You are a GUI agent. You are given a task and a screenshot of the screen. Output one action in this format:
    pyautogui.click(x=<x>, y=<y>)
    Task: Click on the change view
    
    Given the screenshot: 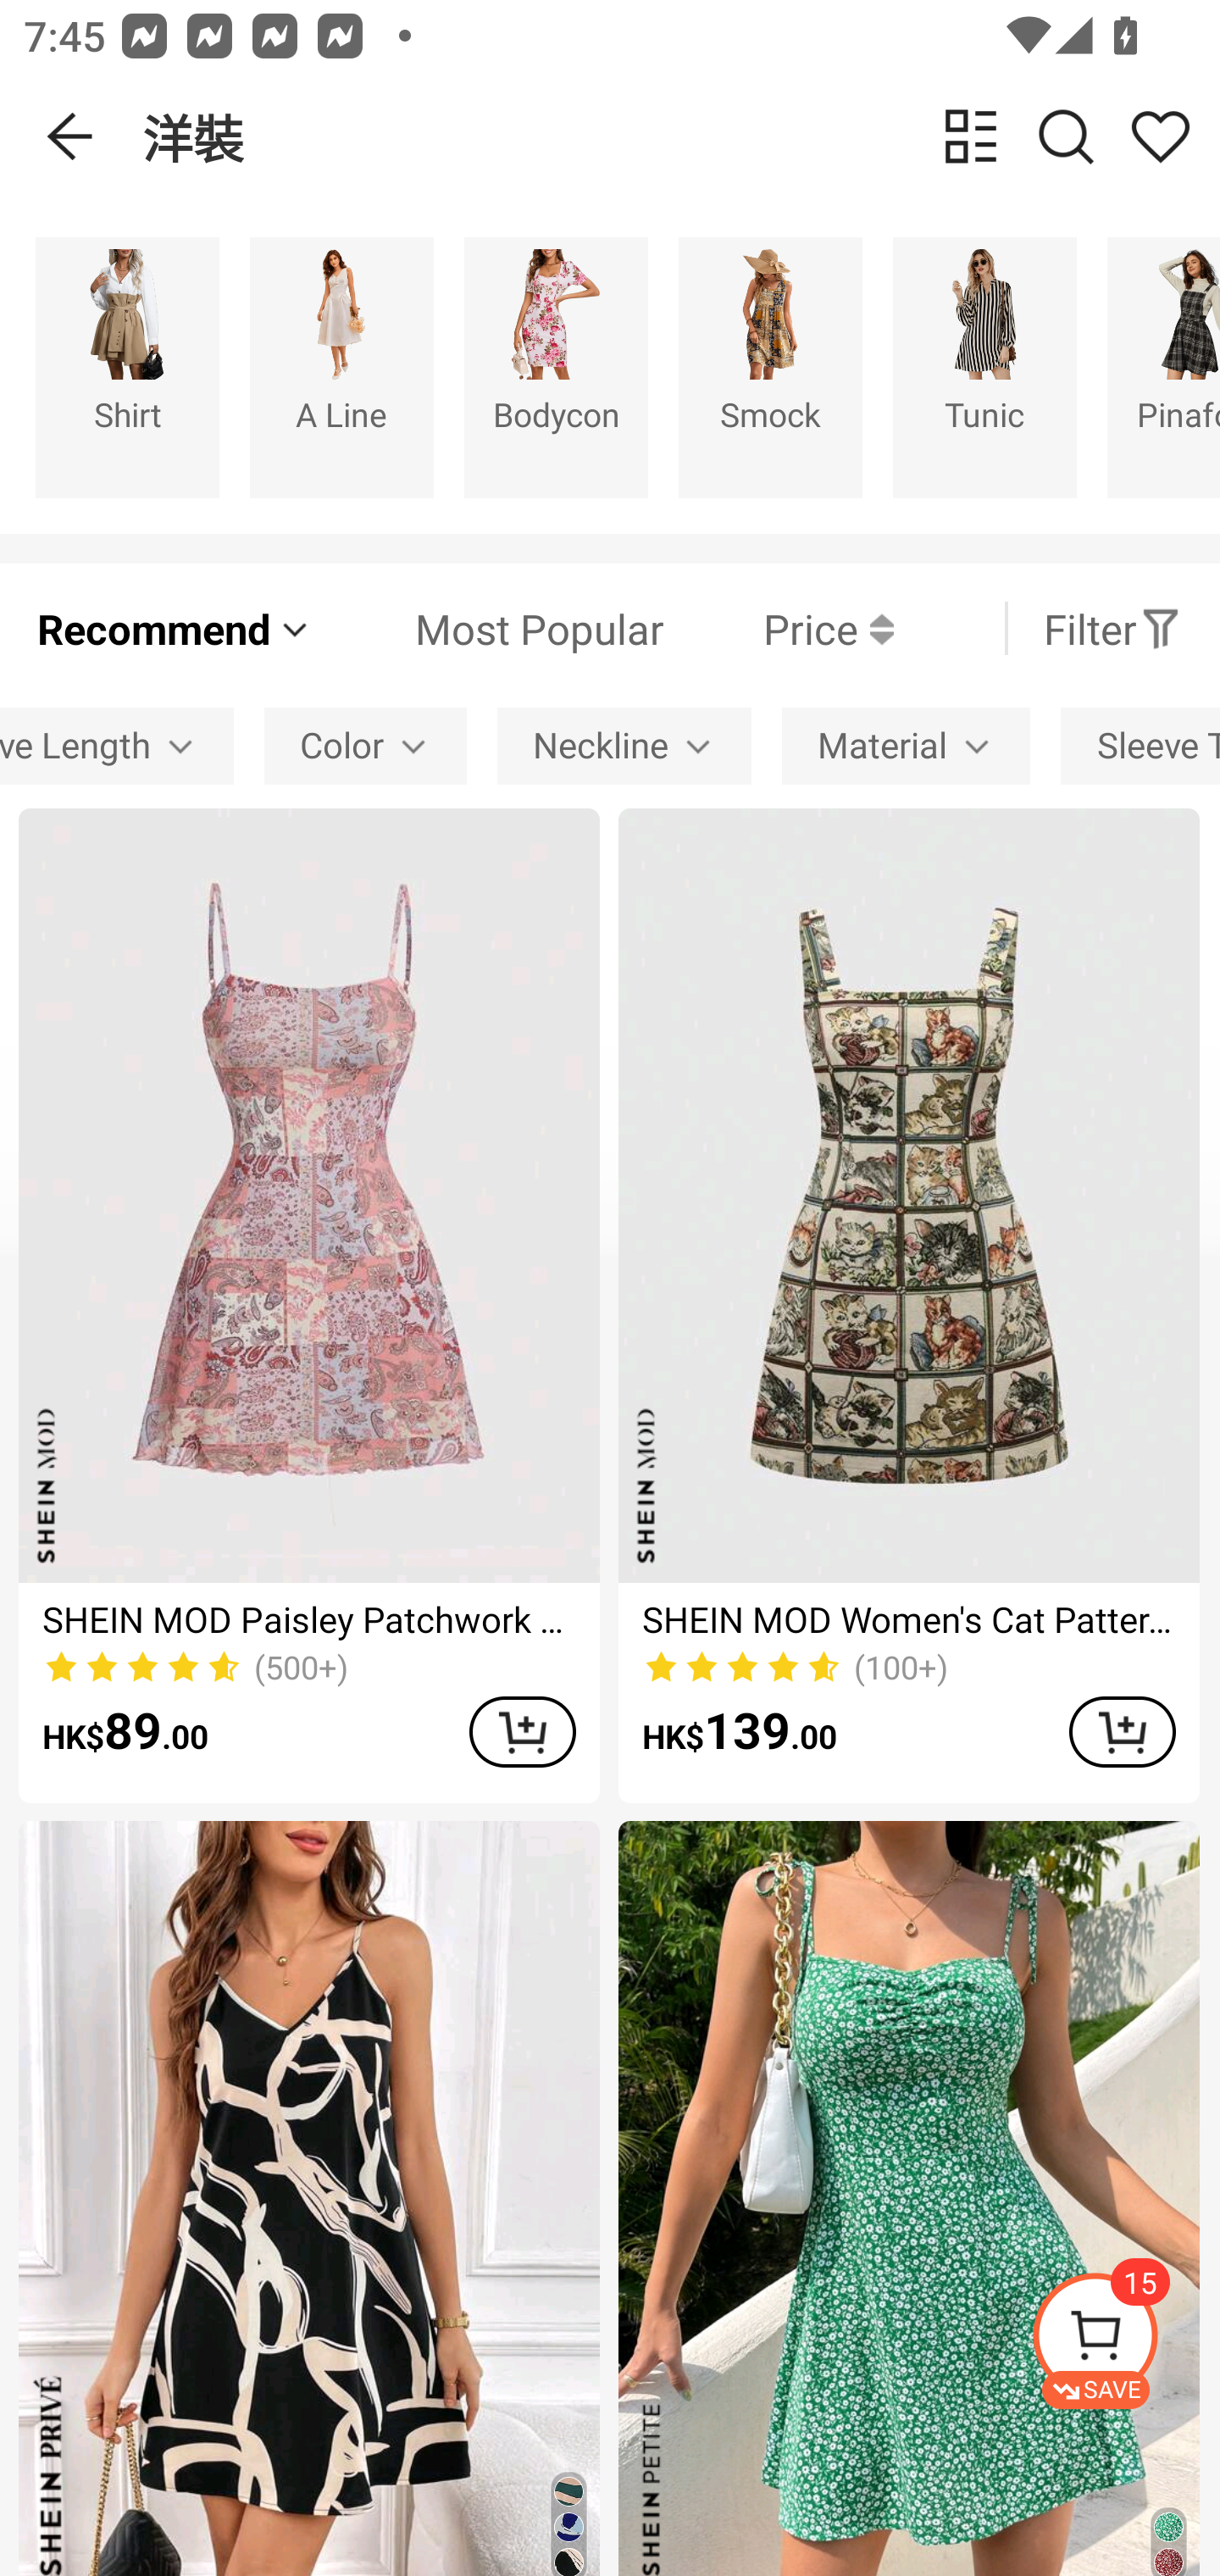 What is the action you would take?
    pyautogui.click(x=971, y=136)
    